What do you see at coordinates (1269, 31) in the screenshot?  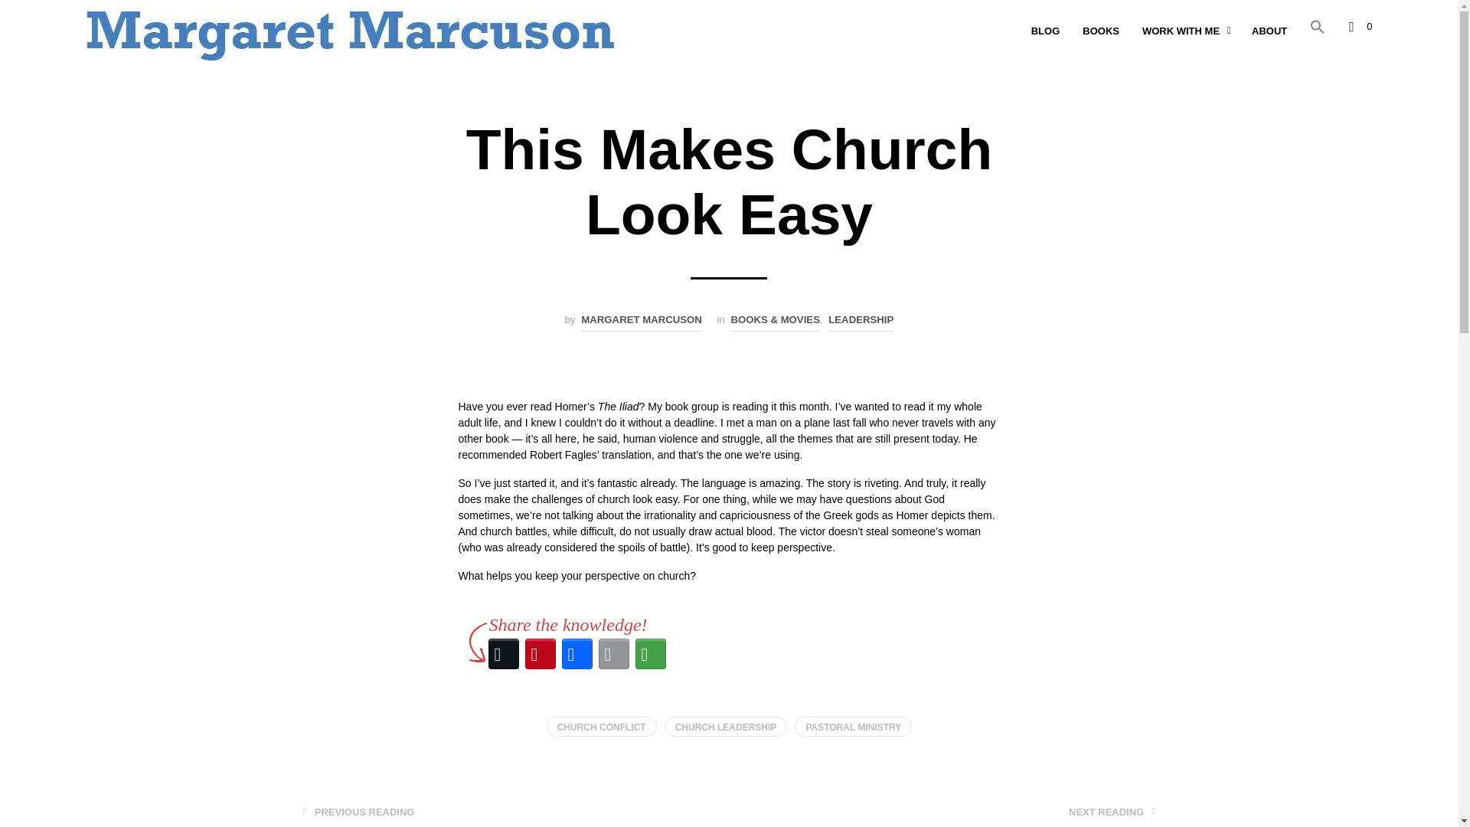 I see `ABOUT` at bounding box center [1269, 31].